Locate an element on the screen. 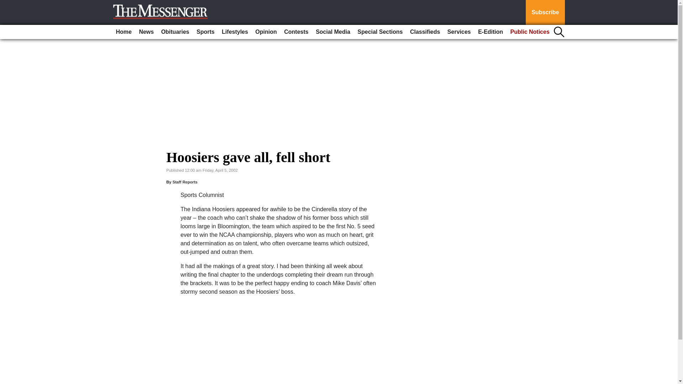 This screenshot has width=683, height=384. Obituaries is located at coordinates (175, 32).